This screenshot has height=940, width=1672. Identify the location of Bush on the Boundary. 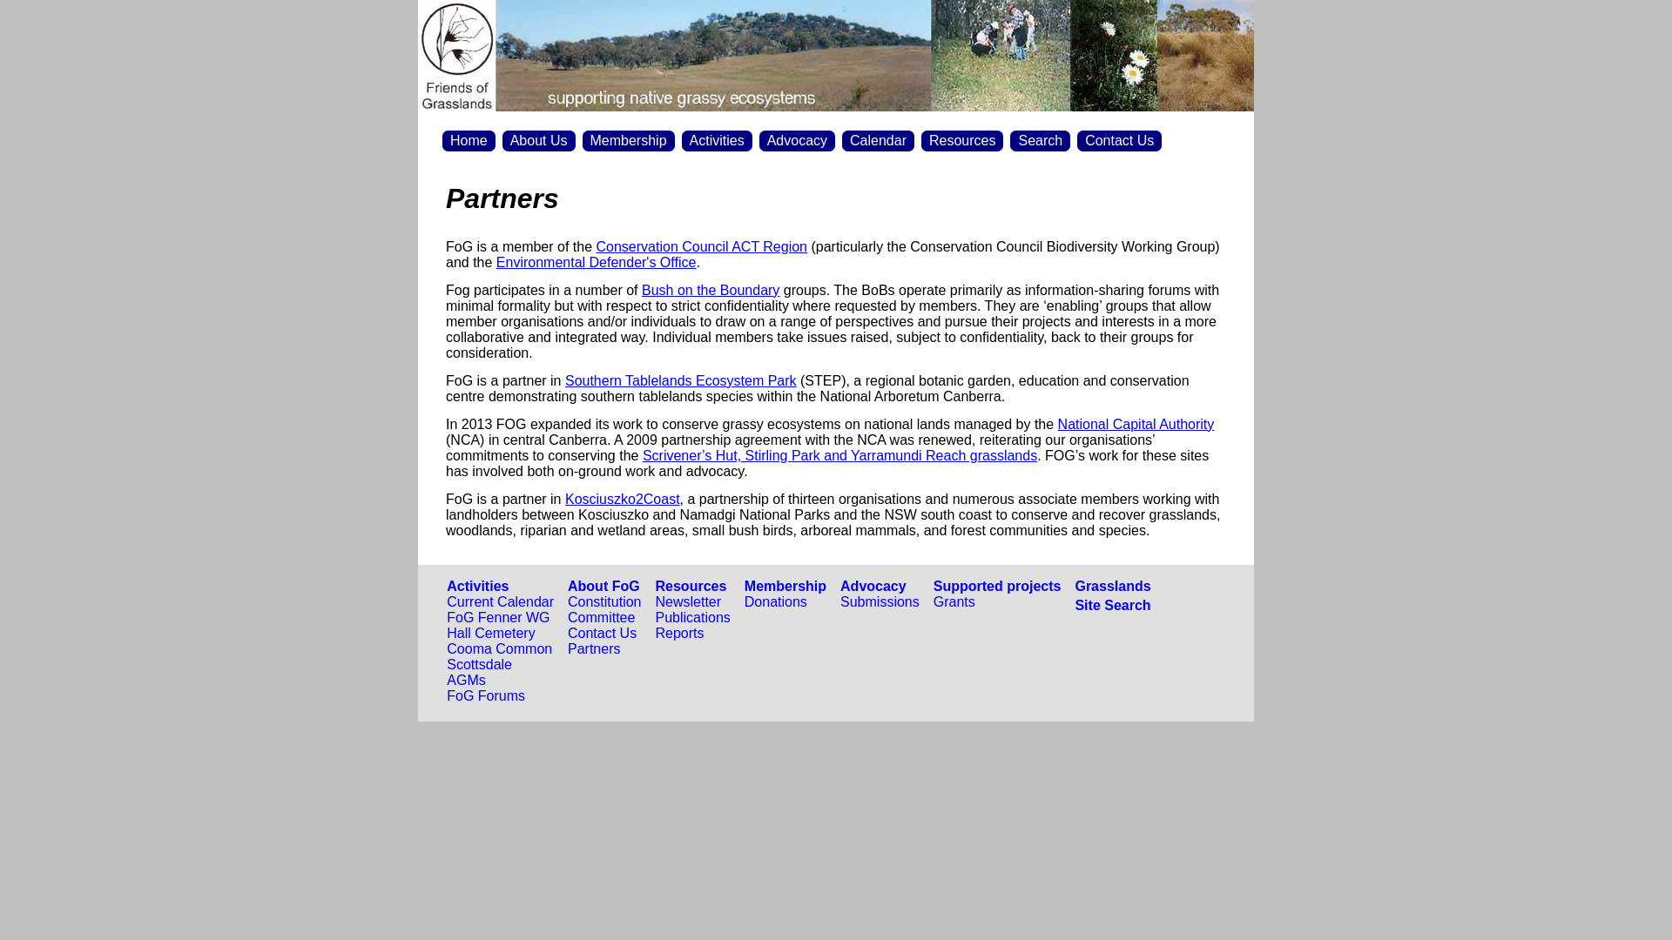
(711, 291).